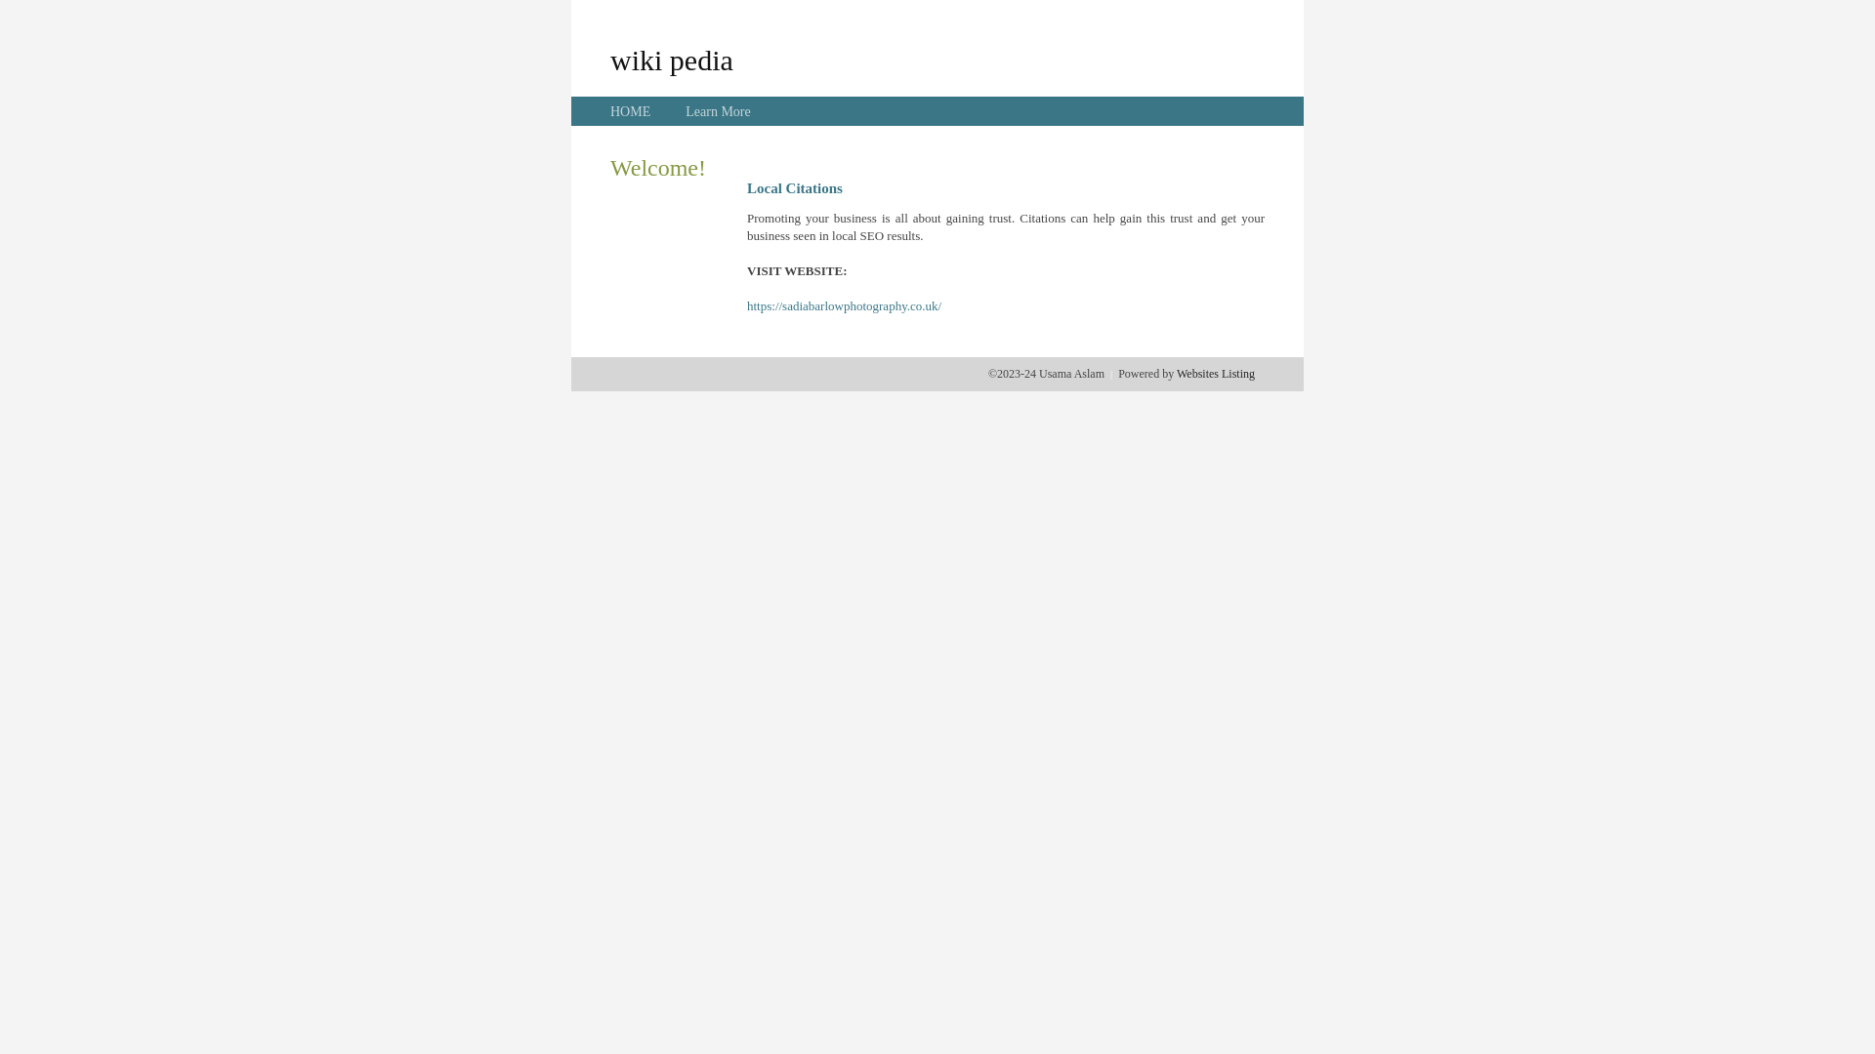 The image size is (1875, 1054). I want to click on Websites Listing, so click(1216, 374).